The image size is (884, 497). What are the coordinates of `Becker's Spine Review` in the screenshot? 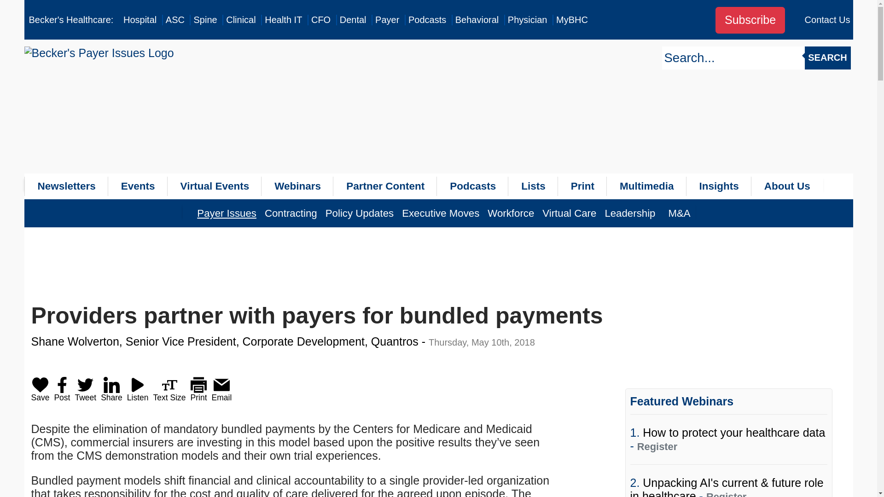 It's located at (205, 20).